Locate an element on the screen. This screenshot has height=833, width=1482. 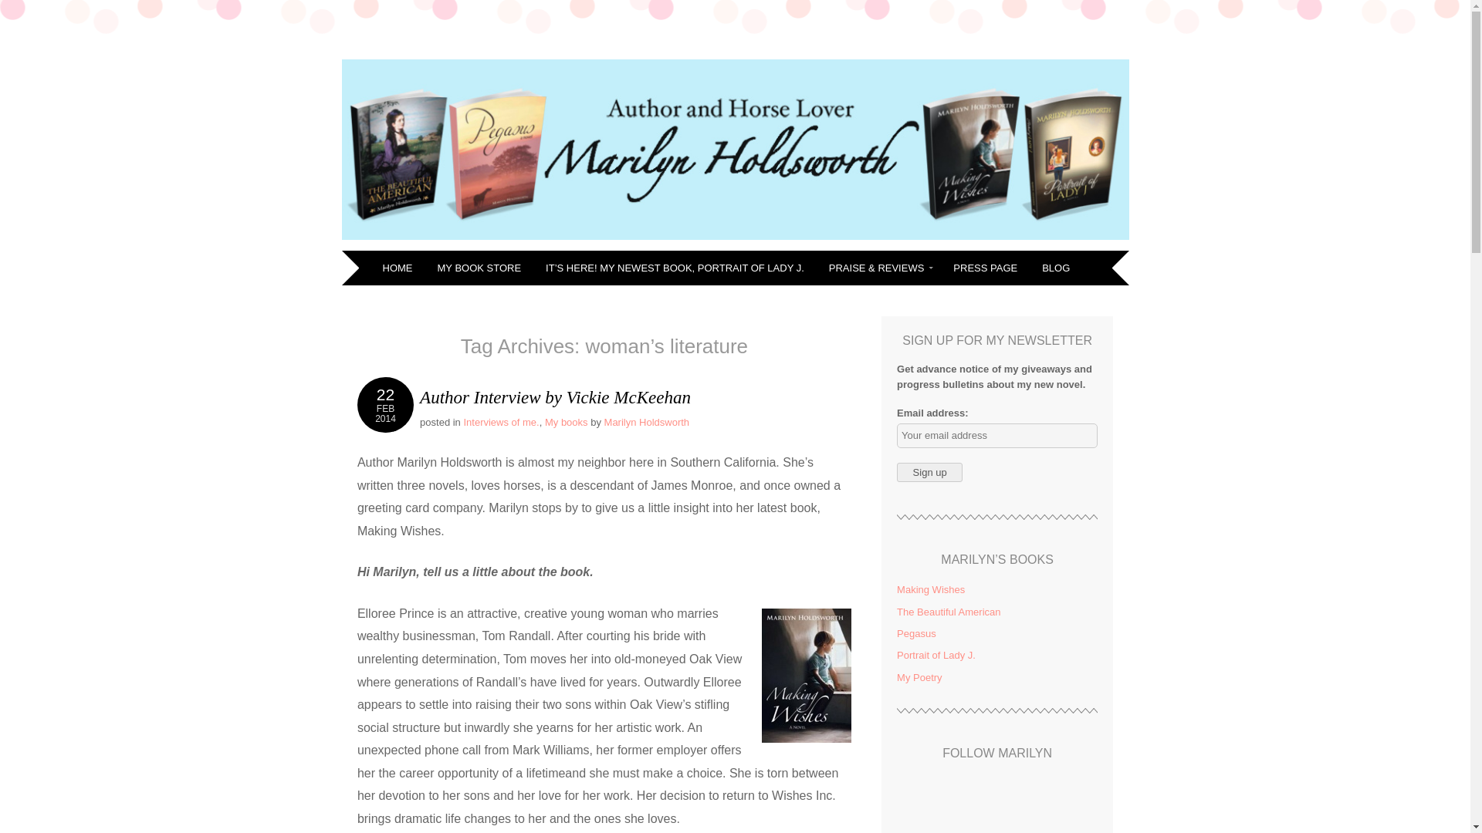
MARILYN HOLDSWORTH is located at coordinates (560, 63).